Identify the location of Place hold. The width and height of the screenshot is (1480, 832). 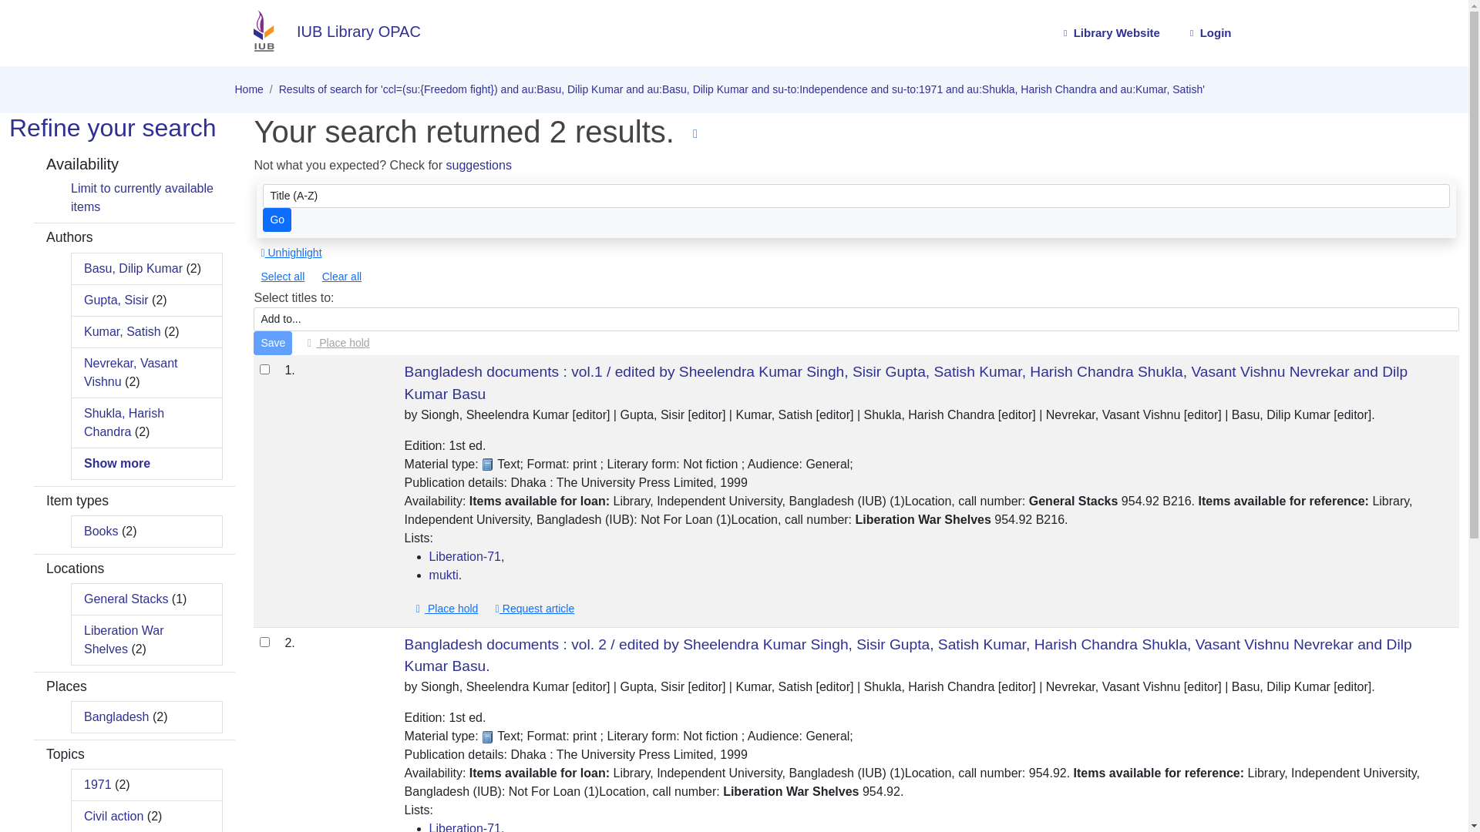
(446, 609).